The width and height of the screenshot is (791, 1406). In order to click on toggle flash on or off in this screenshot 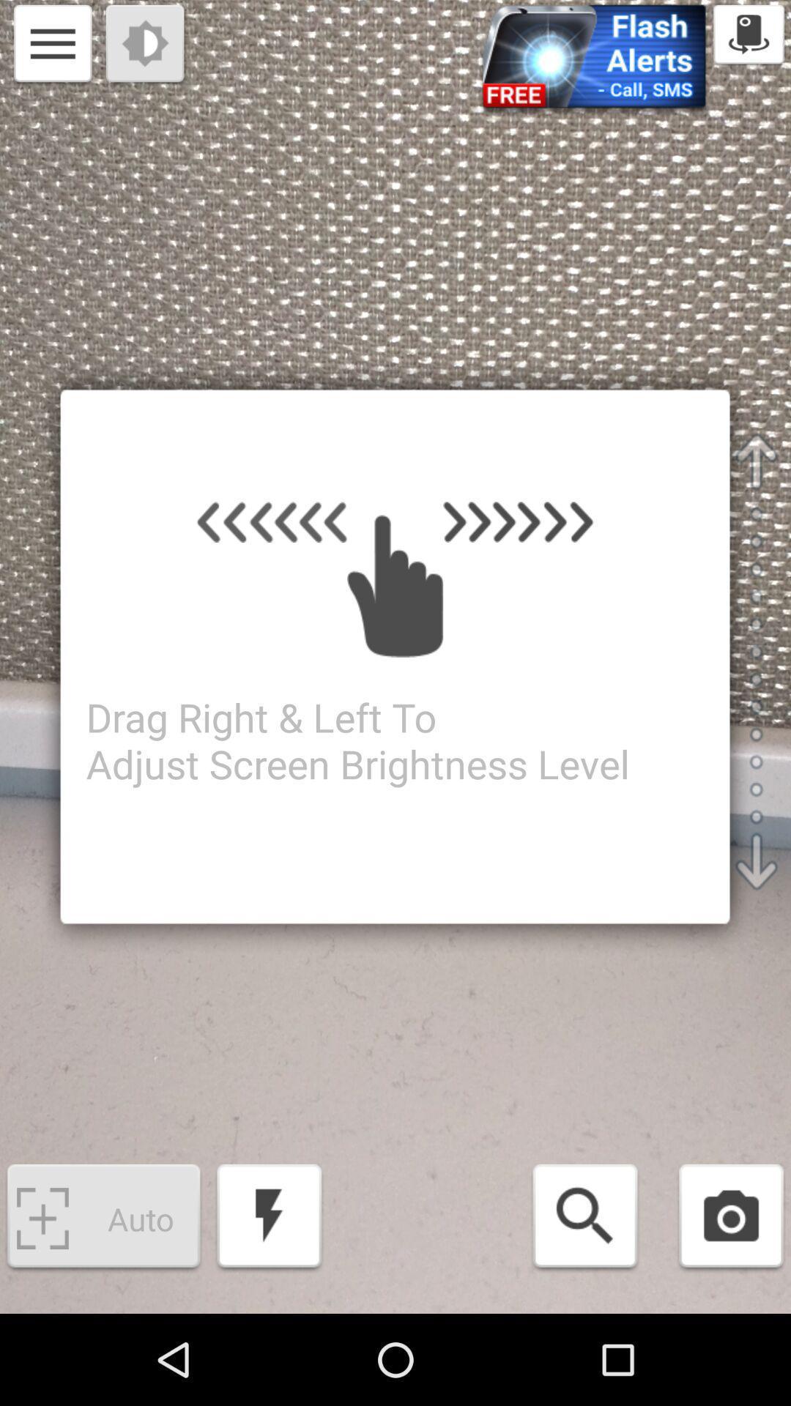, I will do `click(270, 1219)`.